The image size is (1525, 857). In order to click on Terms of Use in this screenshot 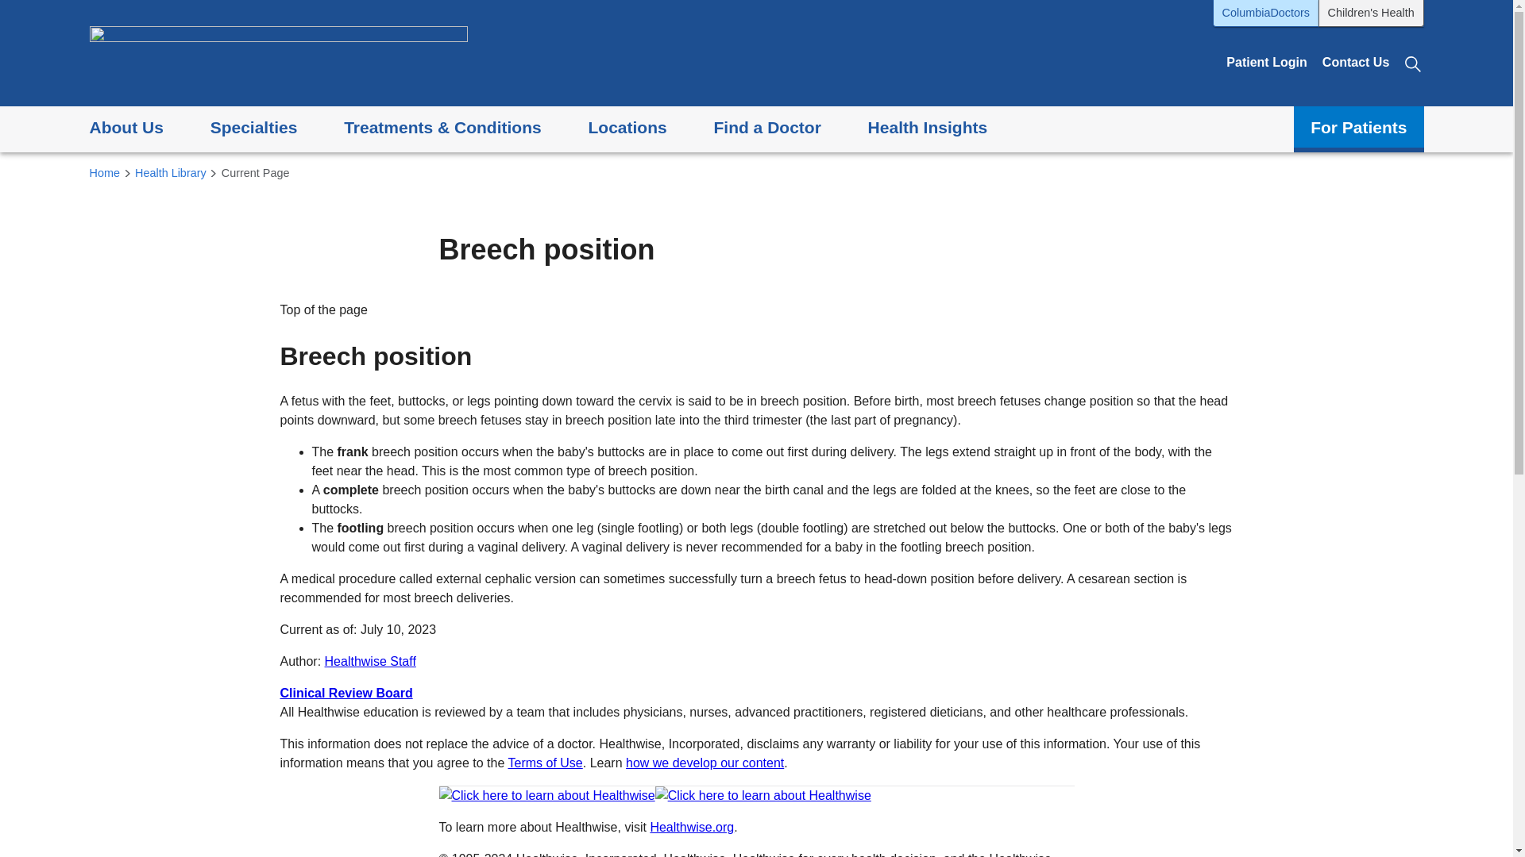, I will do `click(545, 762)`.